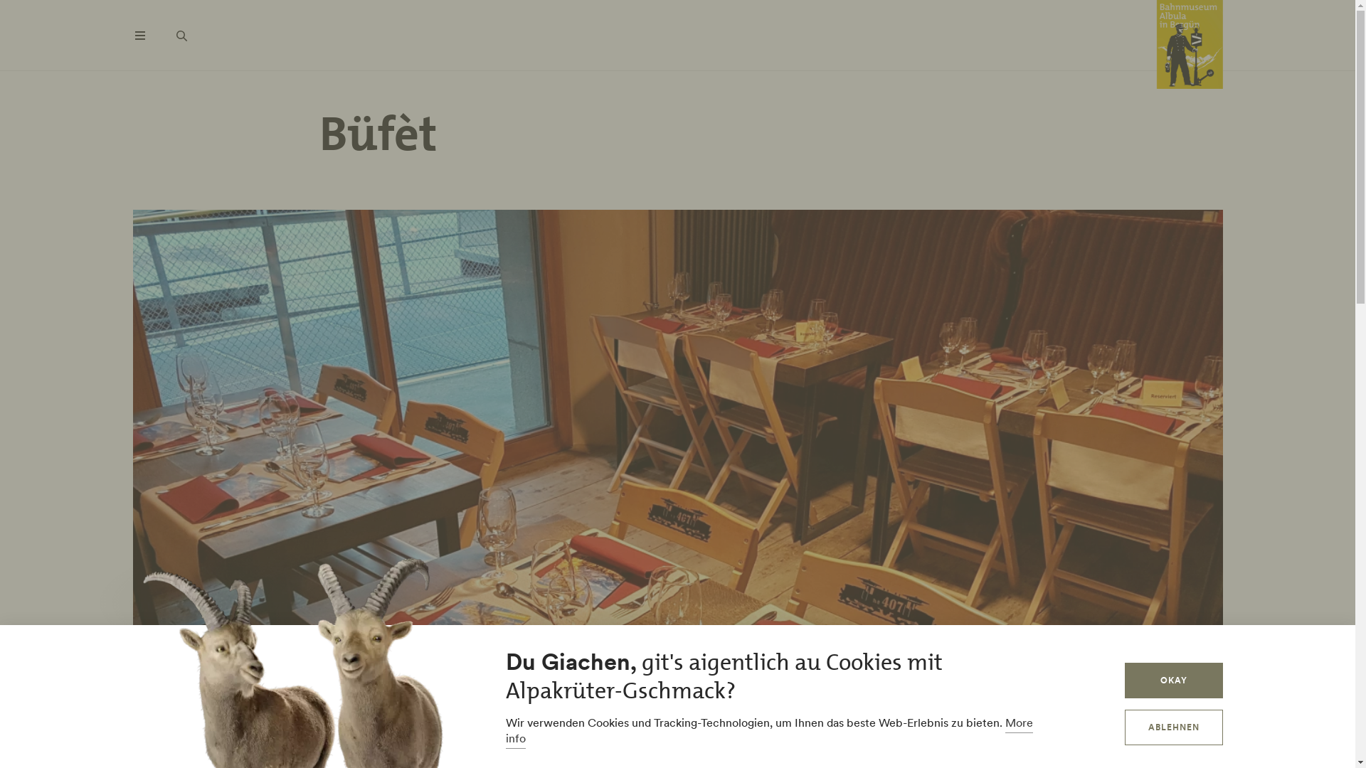  Describe the element at coordinates (1190, 46) in the screenshot. I see `Home` at that location.